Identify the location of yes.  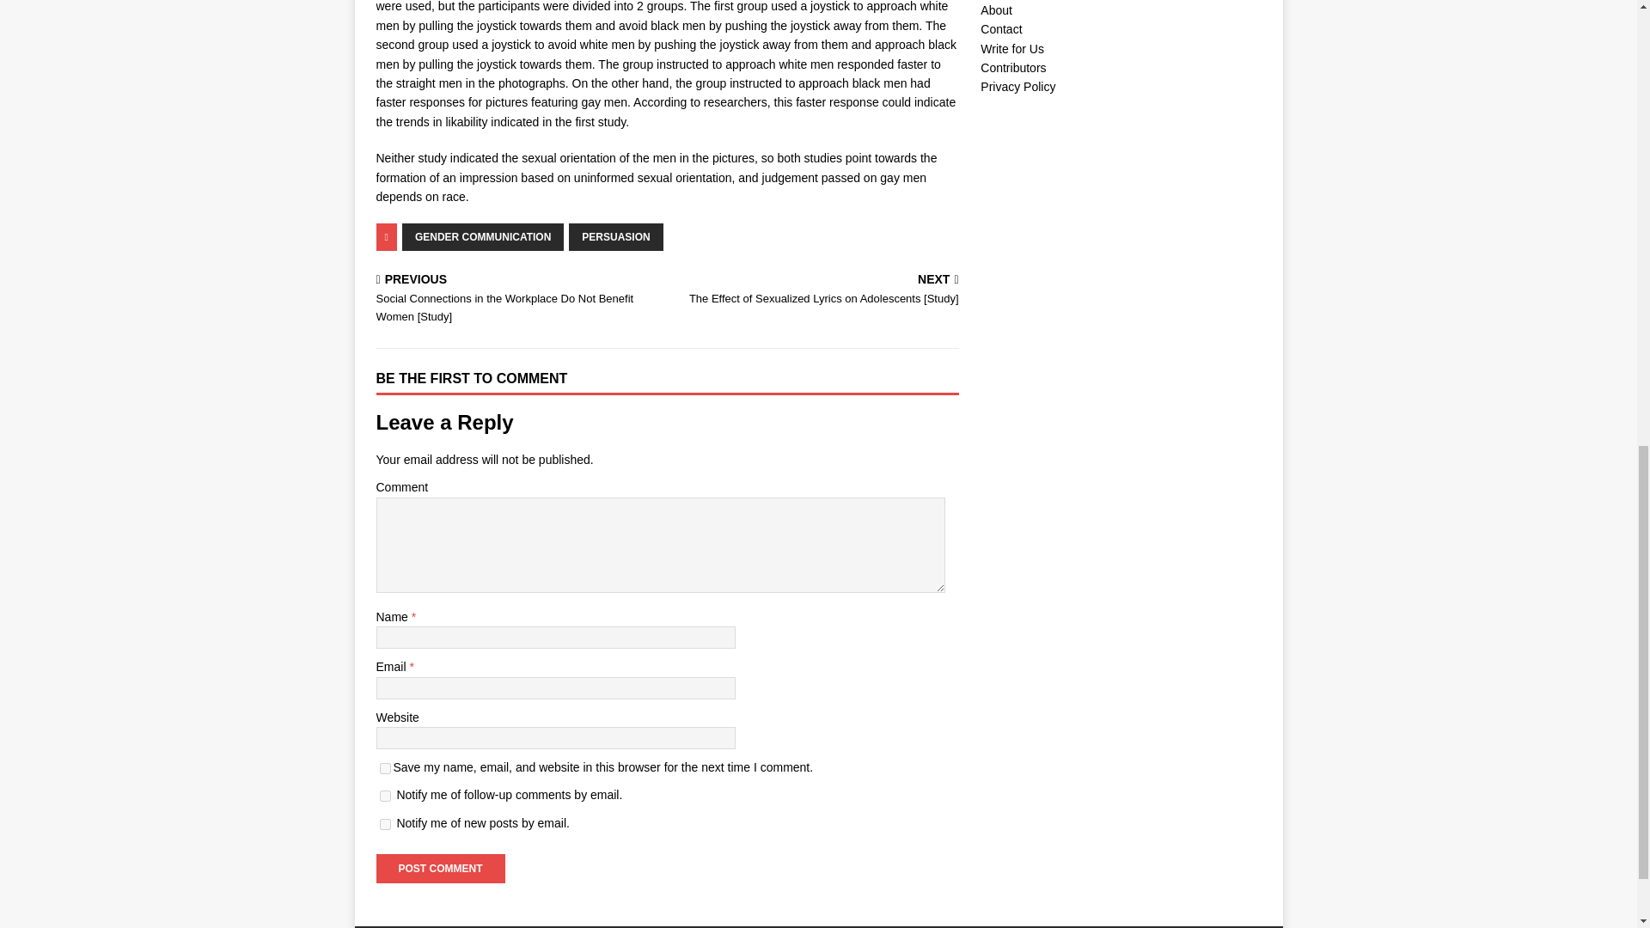
(385, 768).